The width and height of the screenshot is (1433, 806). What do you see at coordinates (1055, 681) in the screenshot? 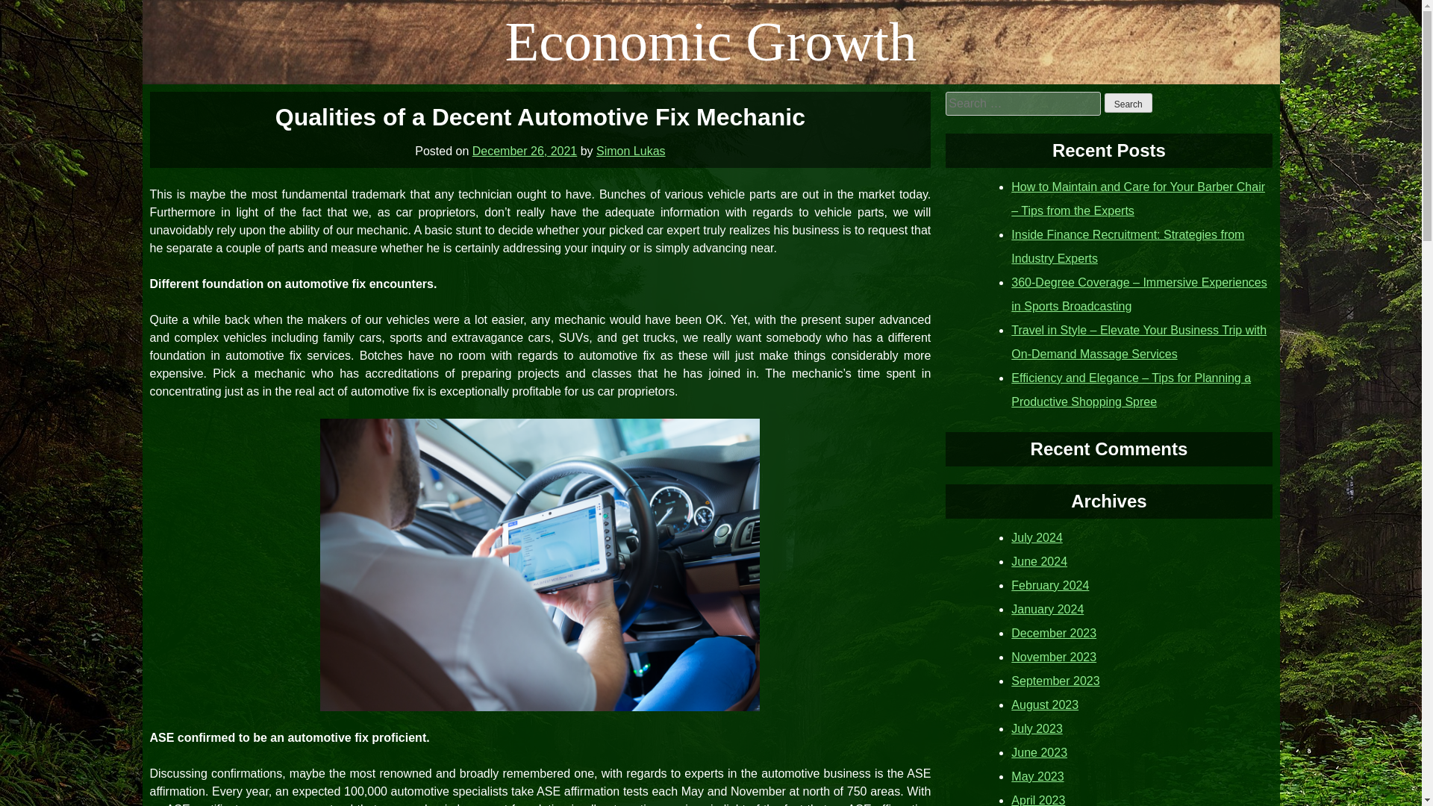
I see `September 2023` at bounding box center [1055, 681].